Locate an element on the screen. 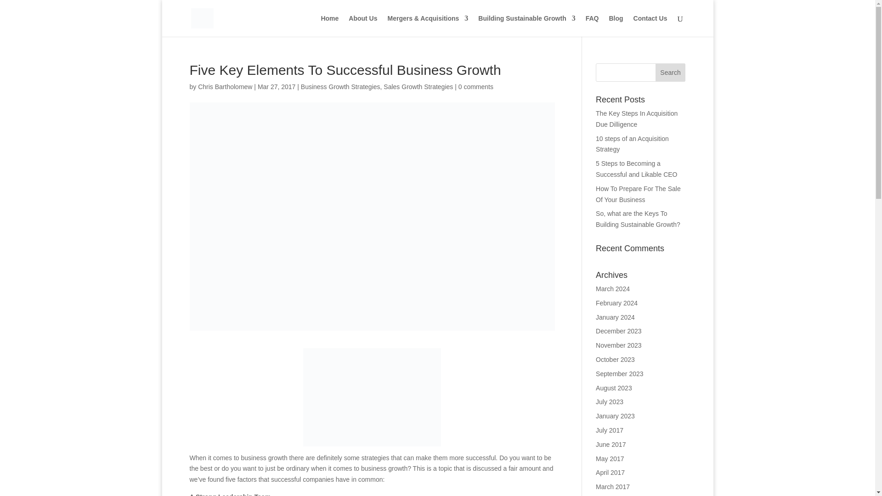  So, what are the Keys To Building Sustainable Growth? is located at coordinates (638, 219).